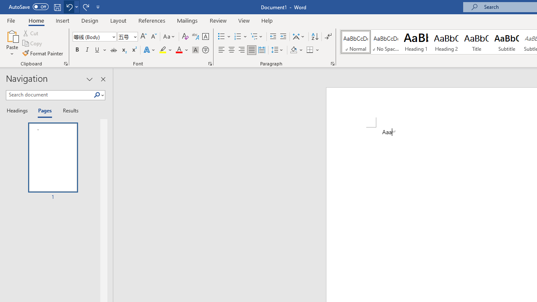 Image resolution: width=537 pixels, height=302 pixels. What do you see at coordinates (143, 37) in the screenshot?
I see `Grow Font` at bounding box center [143, 37].